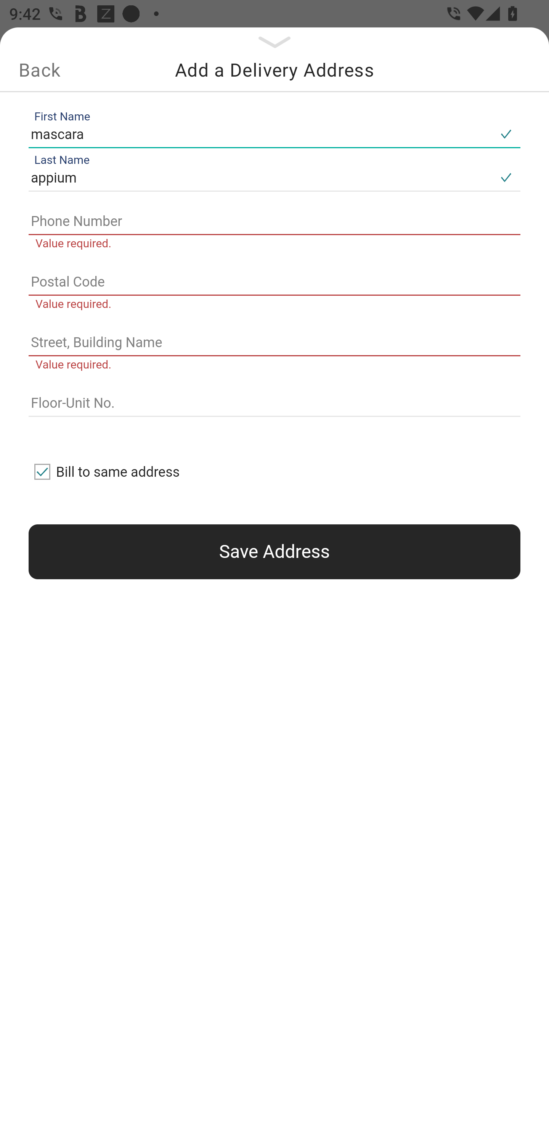  What do you see at coordinates (39, 70) in the screenshot?
I see `Back` at bounding box center [39, 70].